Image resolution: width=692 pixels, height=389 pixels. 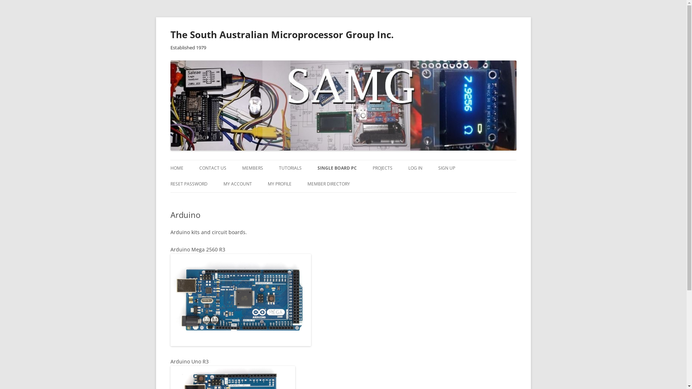 I want to click on ESP8266 & ESP32 WI-FI DEVICES, so click(x=353, y=184).